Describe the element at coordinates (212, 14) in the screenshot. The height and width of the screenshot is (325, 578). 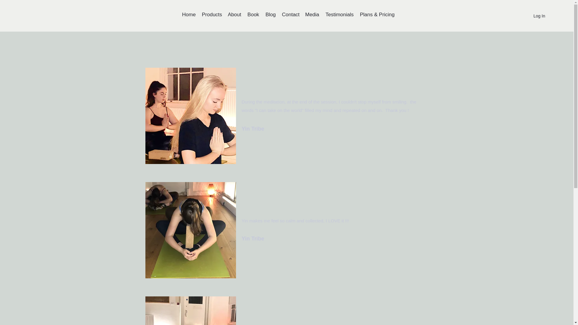
I see `Products` at that location.